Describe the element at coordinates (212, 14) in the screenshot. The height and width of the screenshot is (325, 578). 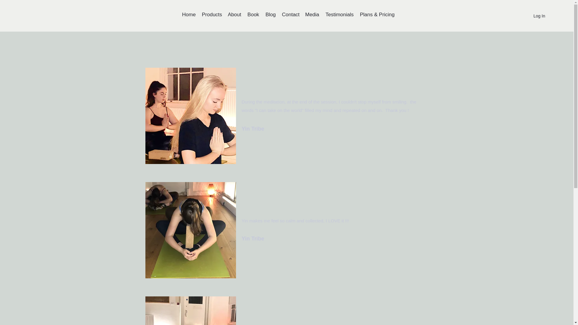
I see `Products` at that location.